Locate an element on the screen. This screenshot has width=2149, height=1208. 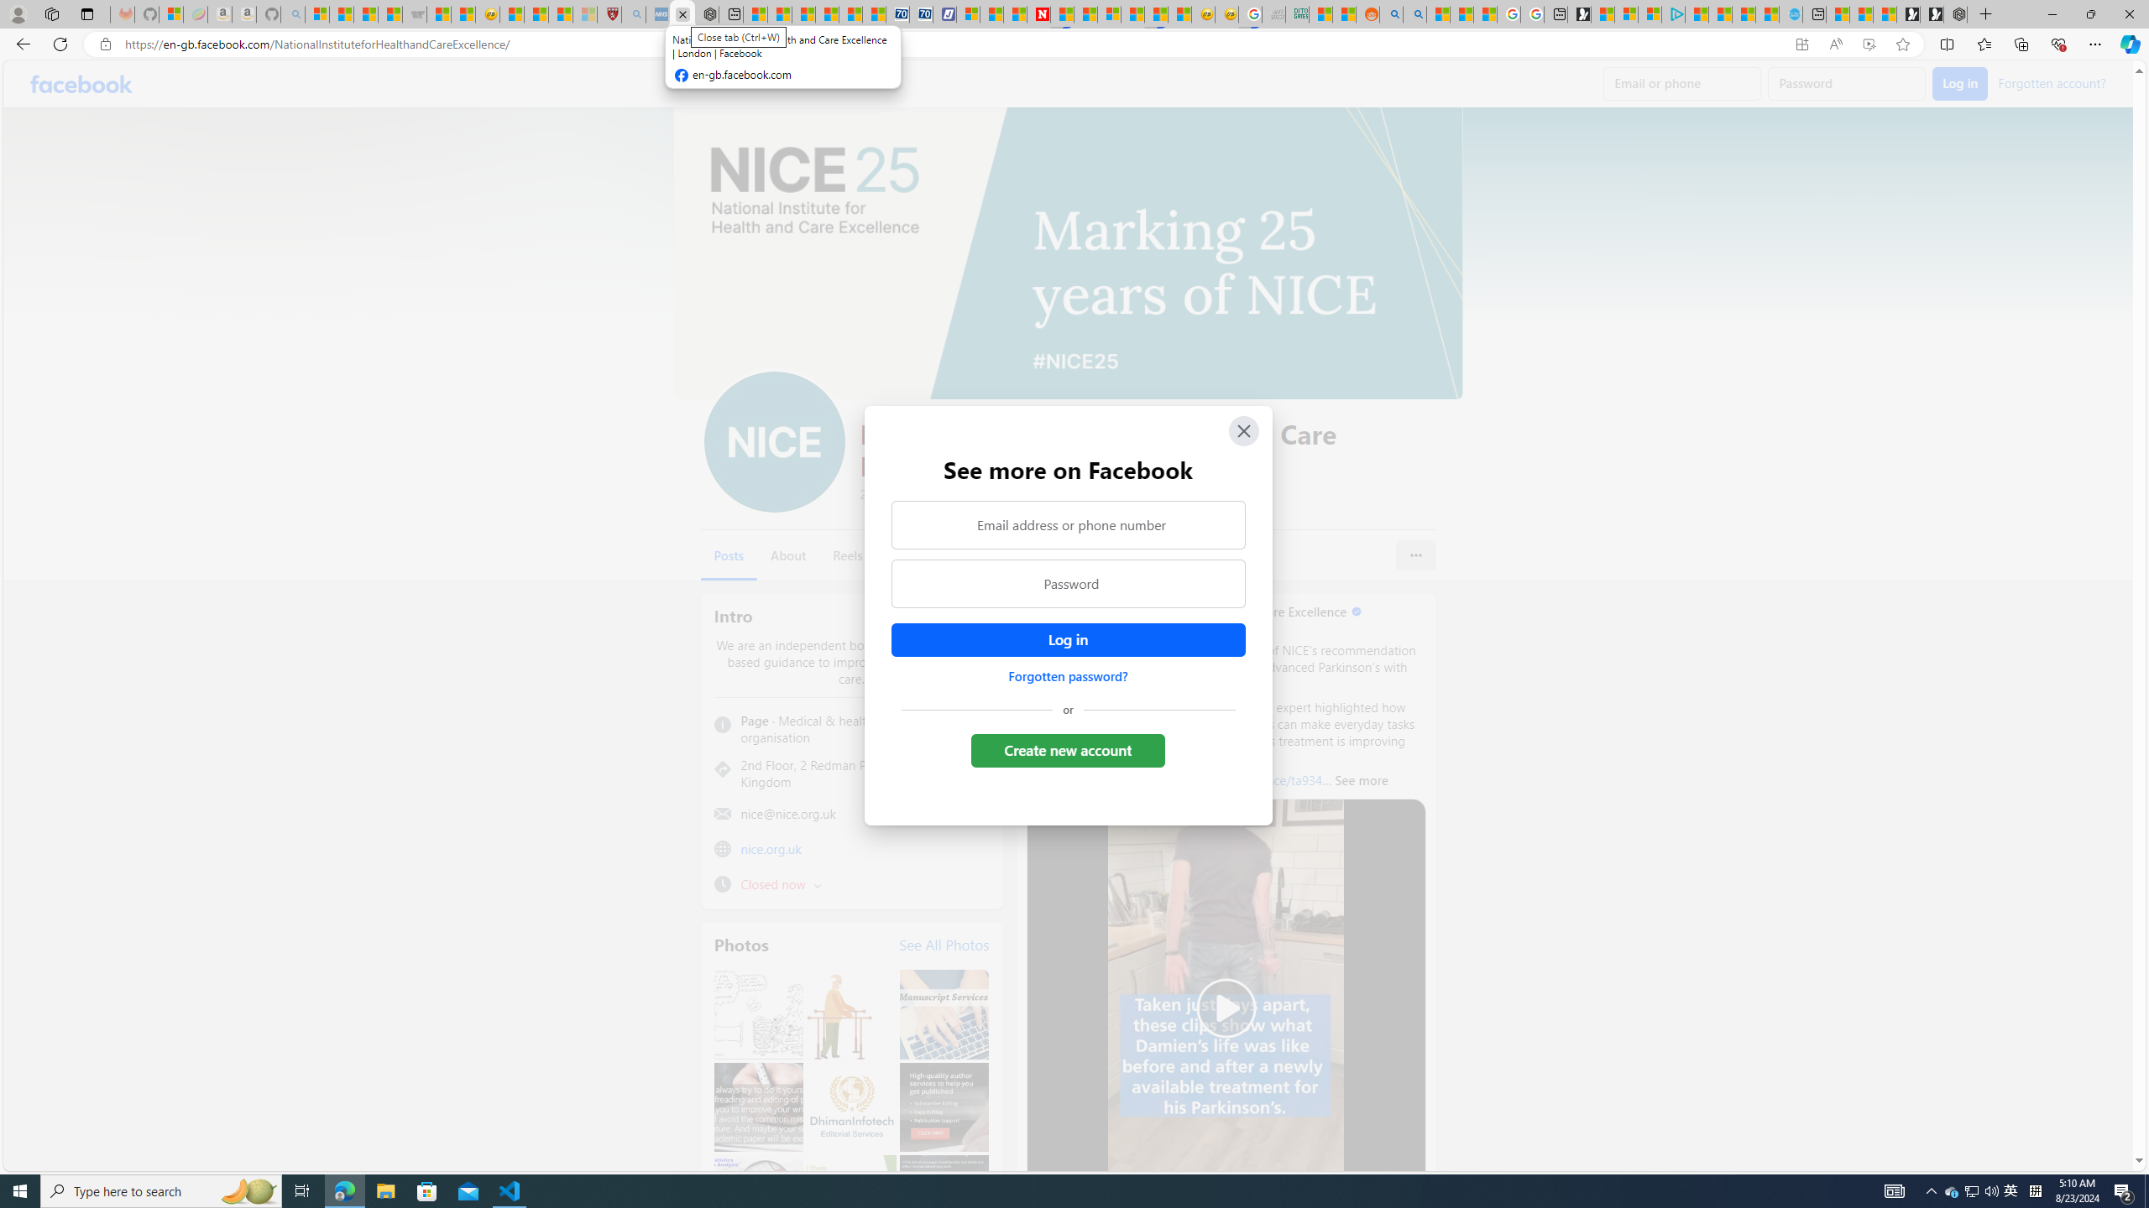
Utah sues federal government - Search is located at coordinates (1415, 14).